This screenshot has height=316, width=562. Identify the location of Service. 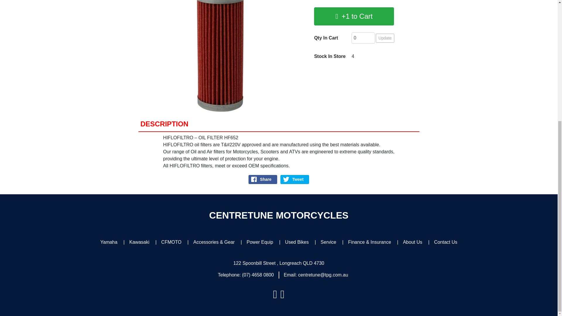
(328, 242).